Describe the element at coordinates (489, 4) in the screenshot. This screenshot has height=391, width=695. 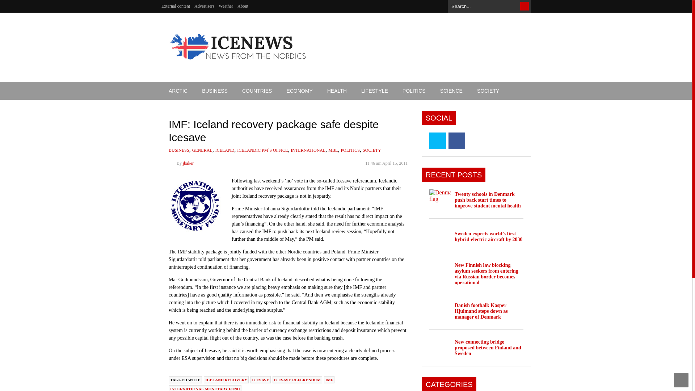
I see `Search...` at that location.